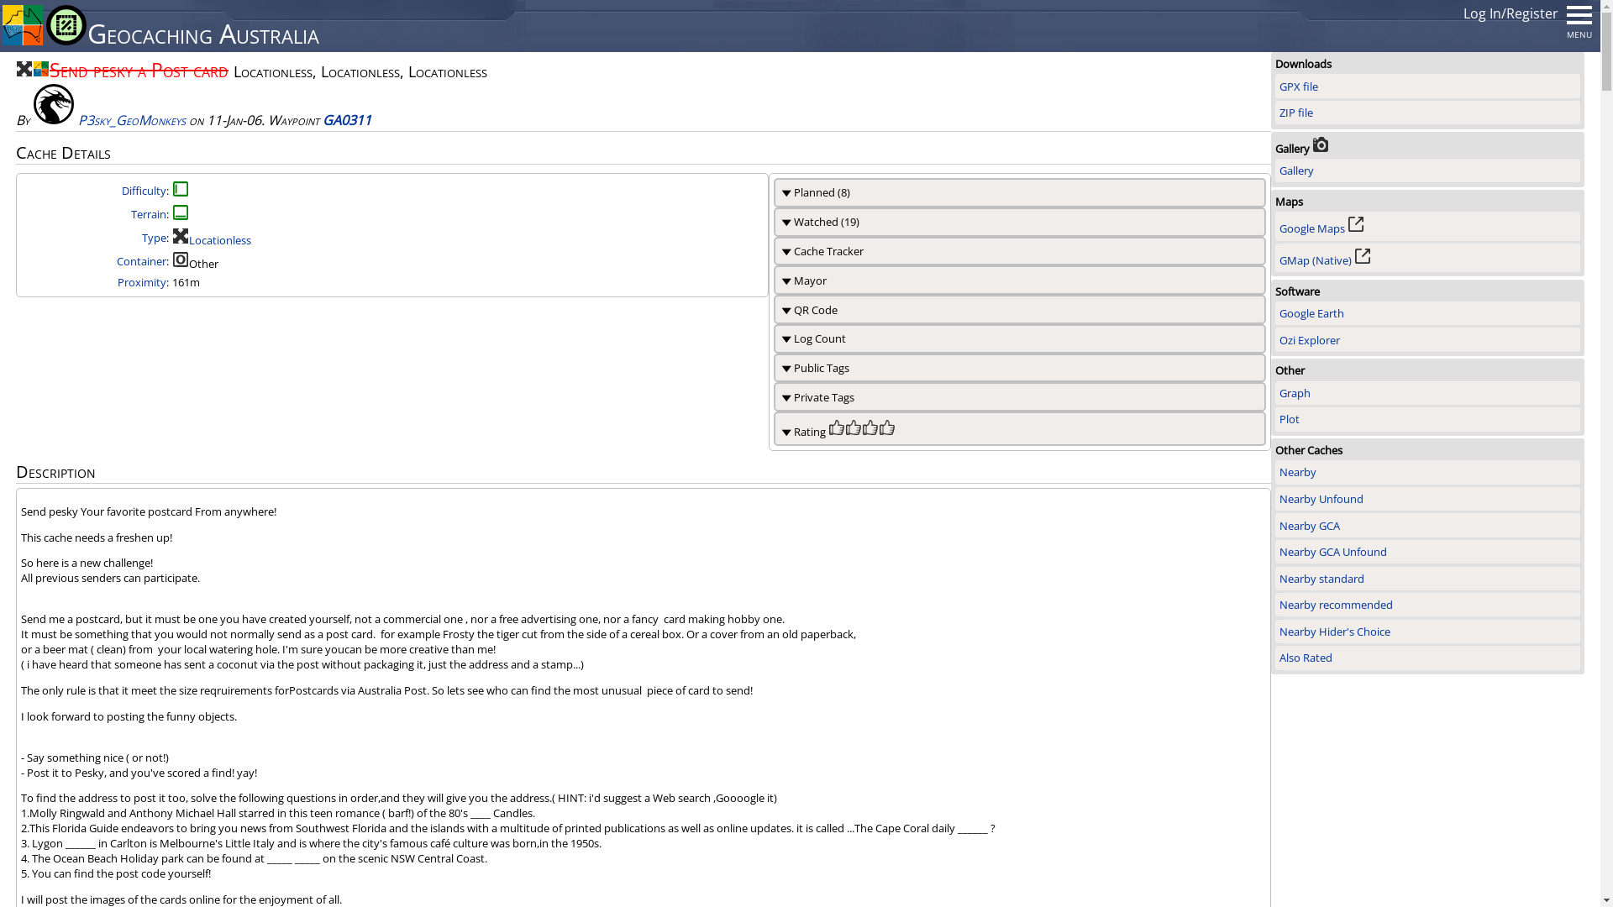  What do you see at coordinates (132, 120) in the screenshot?
I see `P3sky_GeoMonkeys` at bounding box center [132, 120].